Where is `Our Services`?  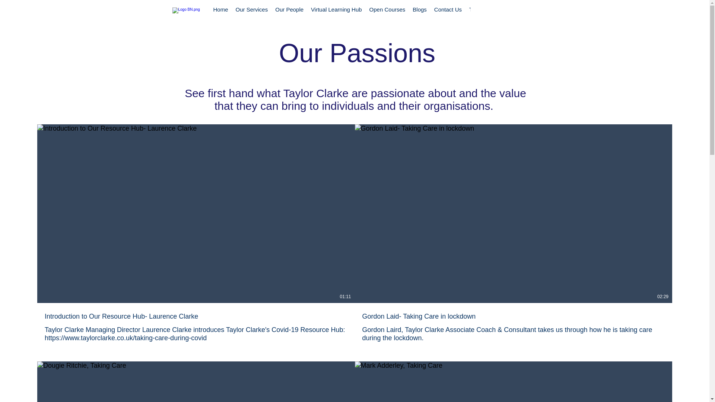 Our Services is located at coordinates (252, 15).